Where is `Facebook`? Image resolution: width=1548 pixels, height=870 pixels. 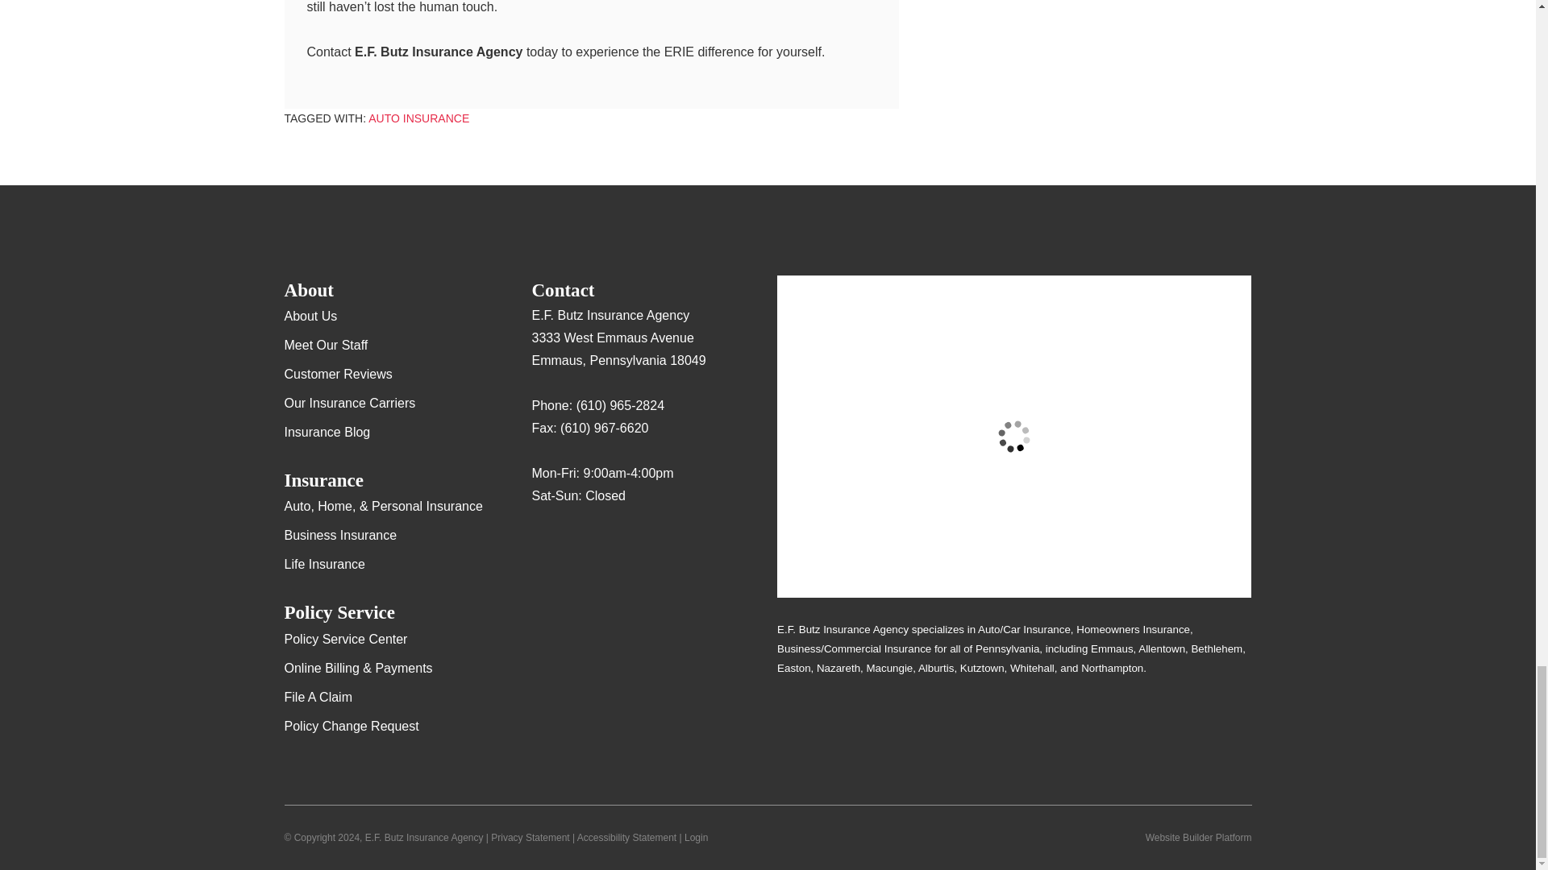
Facebook is located at coordinates (607, 543).